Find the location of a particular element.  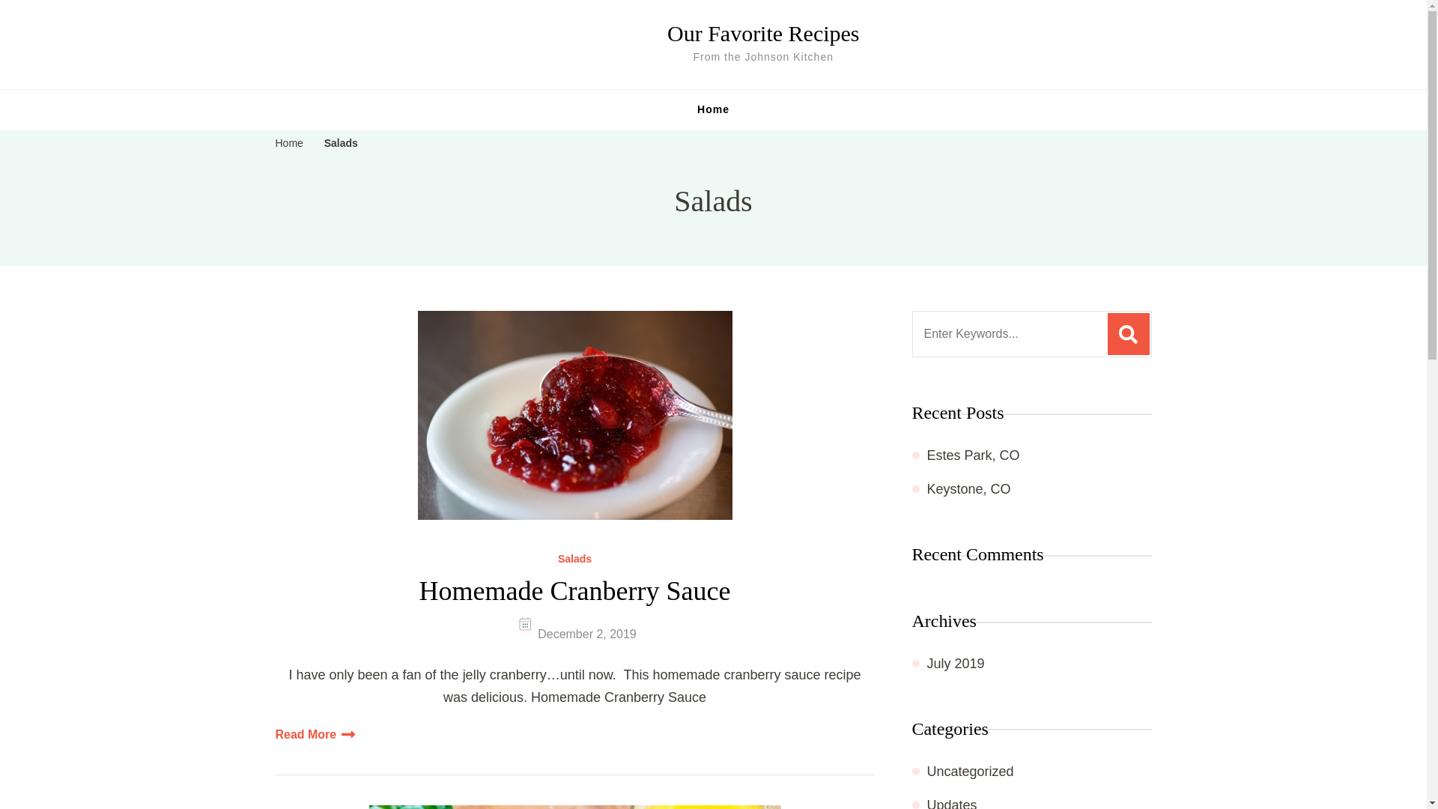

Uncategorized is located at coordinates (971, 772).